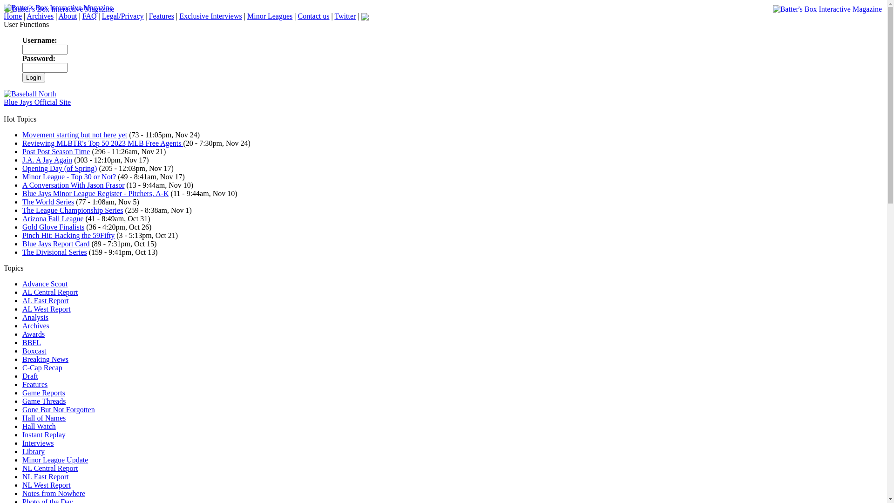  What do you see at coordinates (34, 452) in the screenshot?
I see `Library` at bounding box center [34, 452].